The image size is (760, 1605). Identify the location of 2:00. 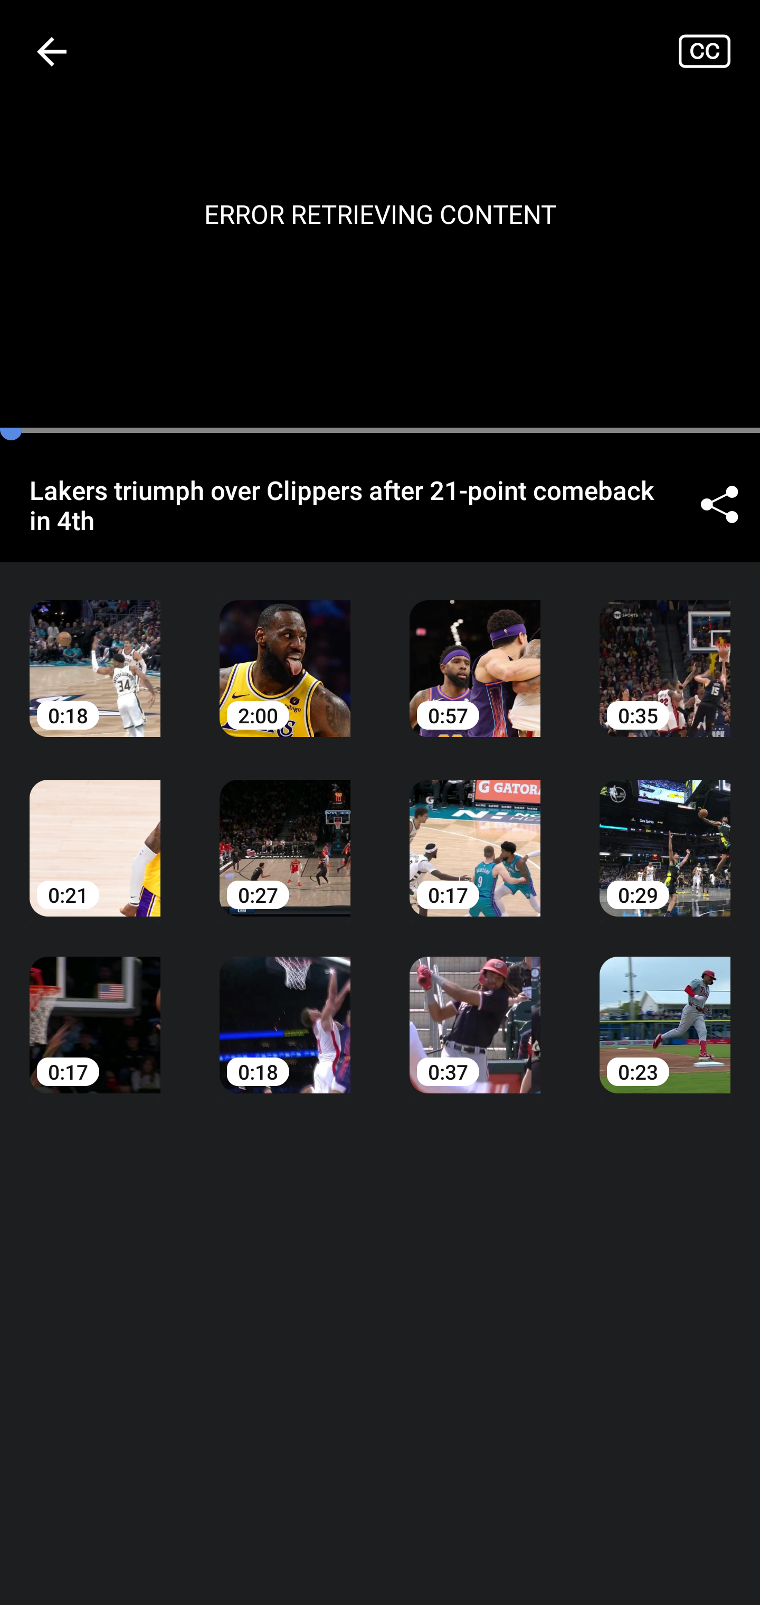
(285, 653).